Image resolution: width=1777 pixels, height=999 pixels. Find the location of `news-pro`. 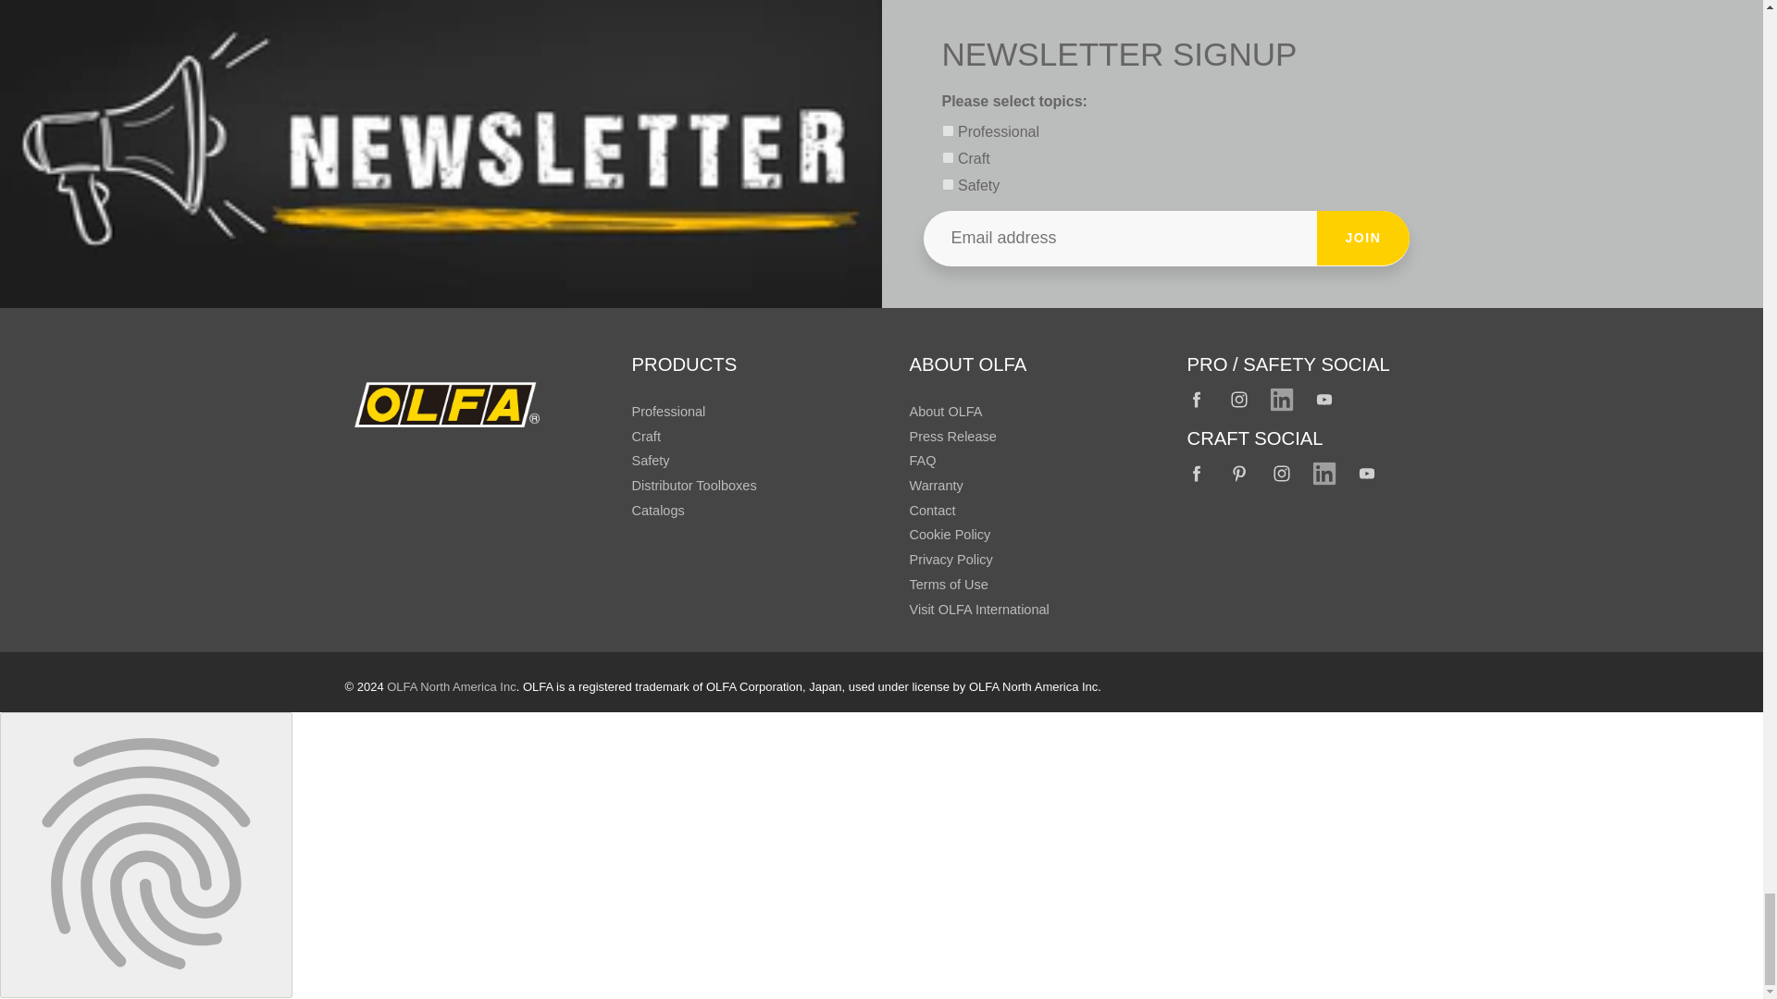

news-pro is located at coordinates (948, 130).